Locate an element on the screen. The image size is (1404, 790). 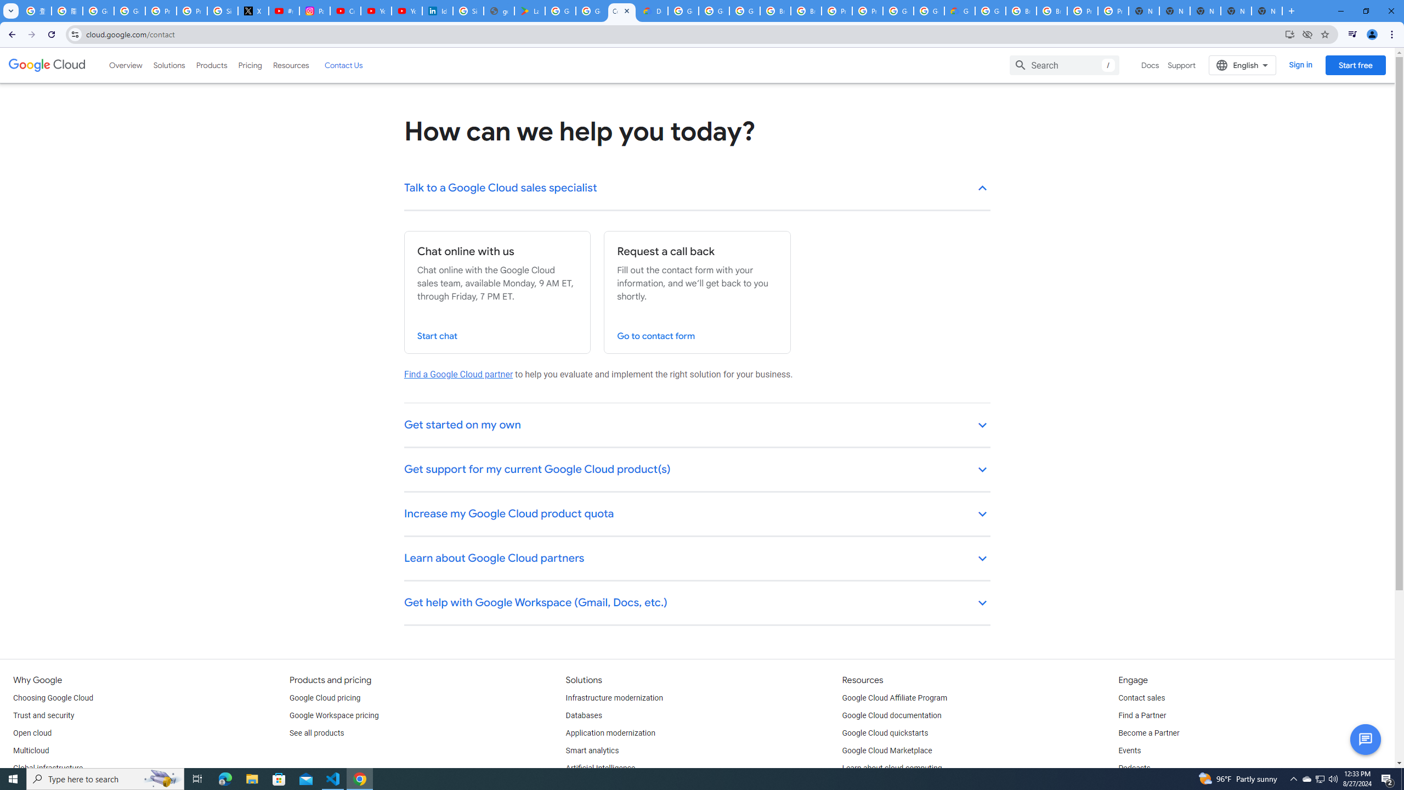
Browse Chrome as a guest - Computer - Google Chrome Help is located at coordinates (1021, 11).